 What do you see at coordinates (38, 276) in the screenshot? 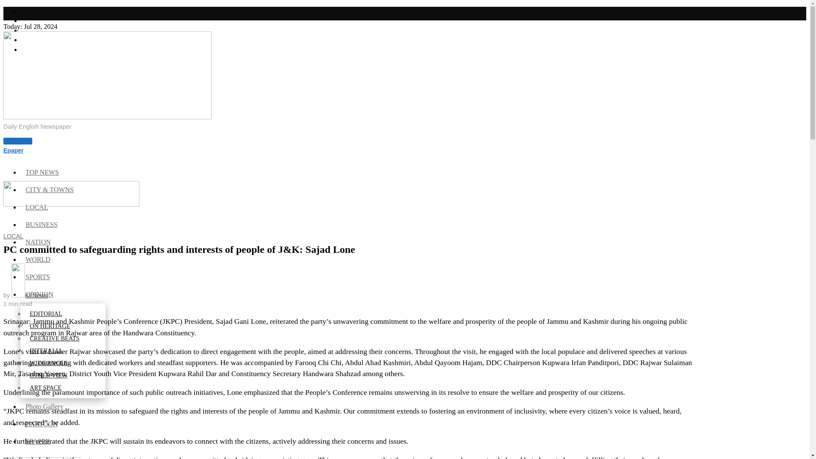
I see `SPORTS` at bounding box center [38, 276].